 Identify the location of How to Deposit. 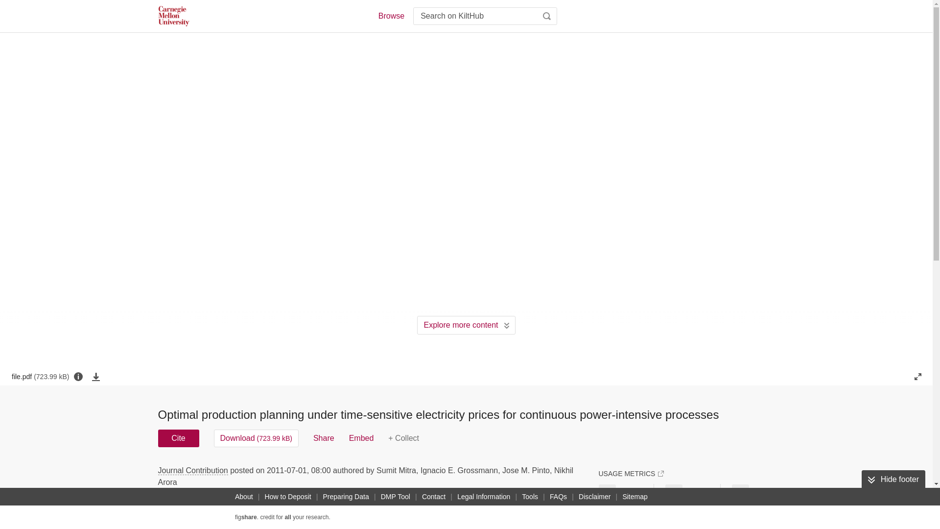
(288, 497).